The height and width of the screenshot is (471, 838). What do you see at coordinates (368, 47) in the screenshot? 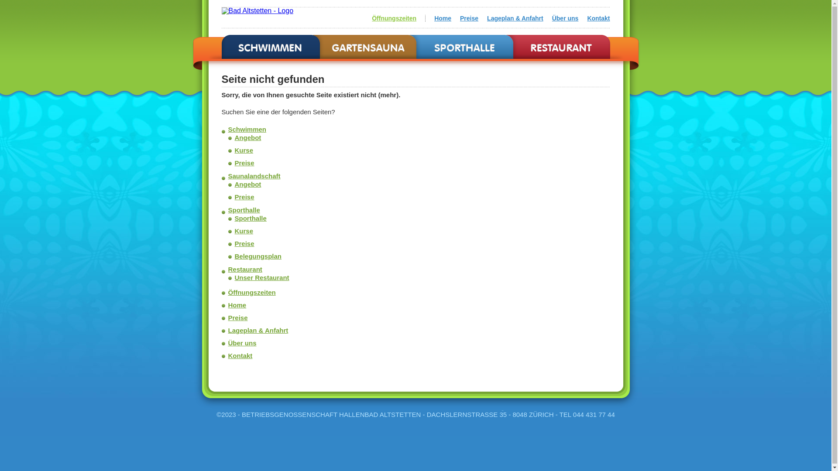
I see `Saunalandschaft` at bounding box center [368, 47].